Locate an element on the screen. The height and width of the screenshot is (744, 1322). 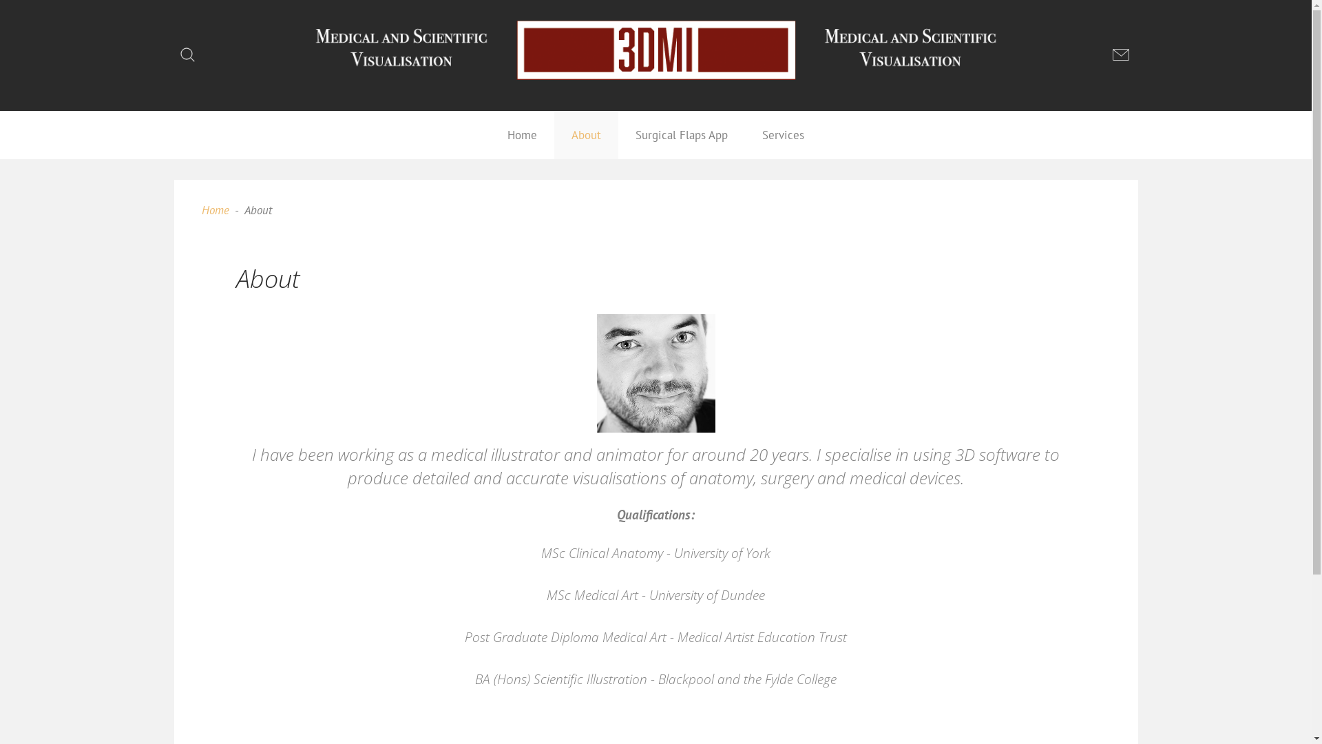
Surgical Flaps App is located at coordinates (682, 135).